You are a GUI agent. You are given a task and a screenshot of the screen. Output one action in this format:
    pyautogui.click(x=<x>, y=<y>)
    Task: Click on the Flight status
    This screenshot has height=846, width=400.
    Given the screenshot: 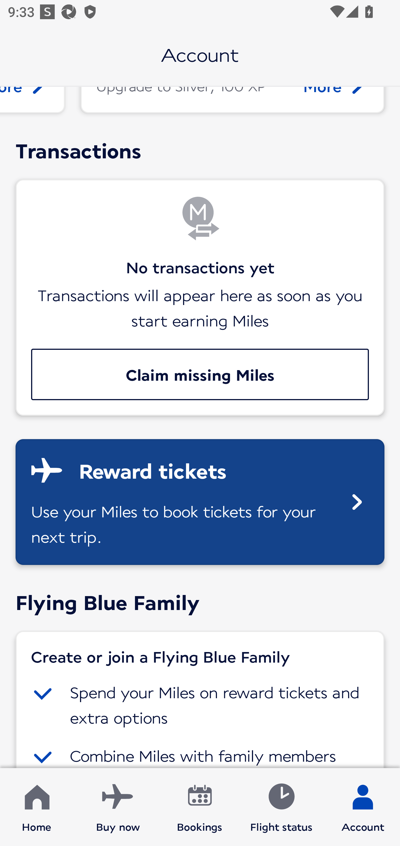 What is the action you would take?
    pyautogui.click(x=281, y=807)
    